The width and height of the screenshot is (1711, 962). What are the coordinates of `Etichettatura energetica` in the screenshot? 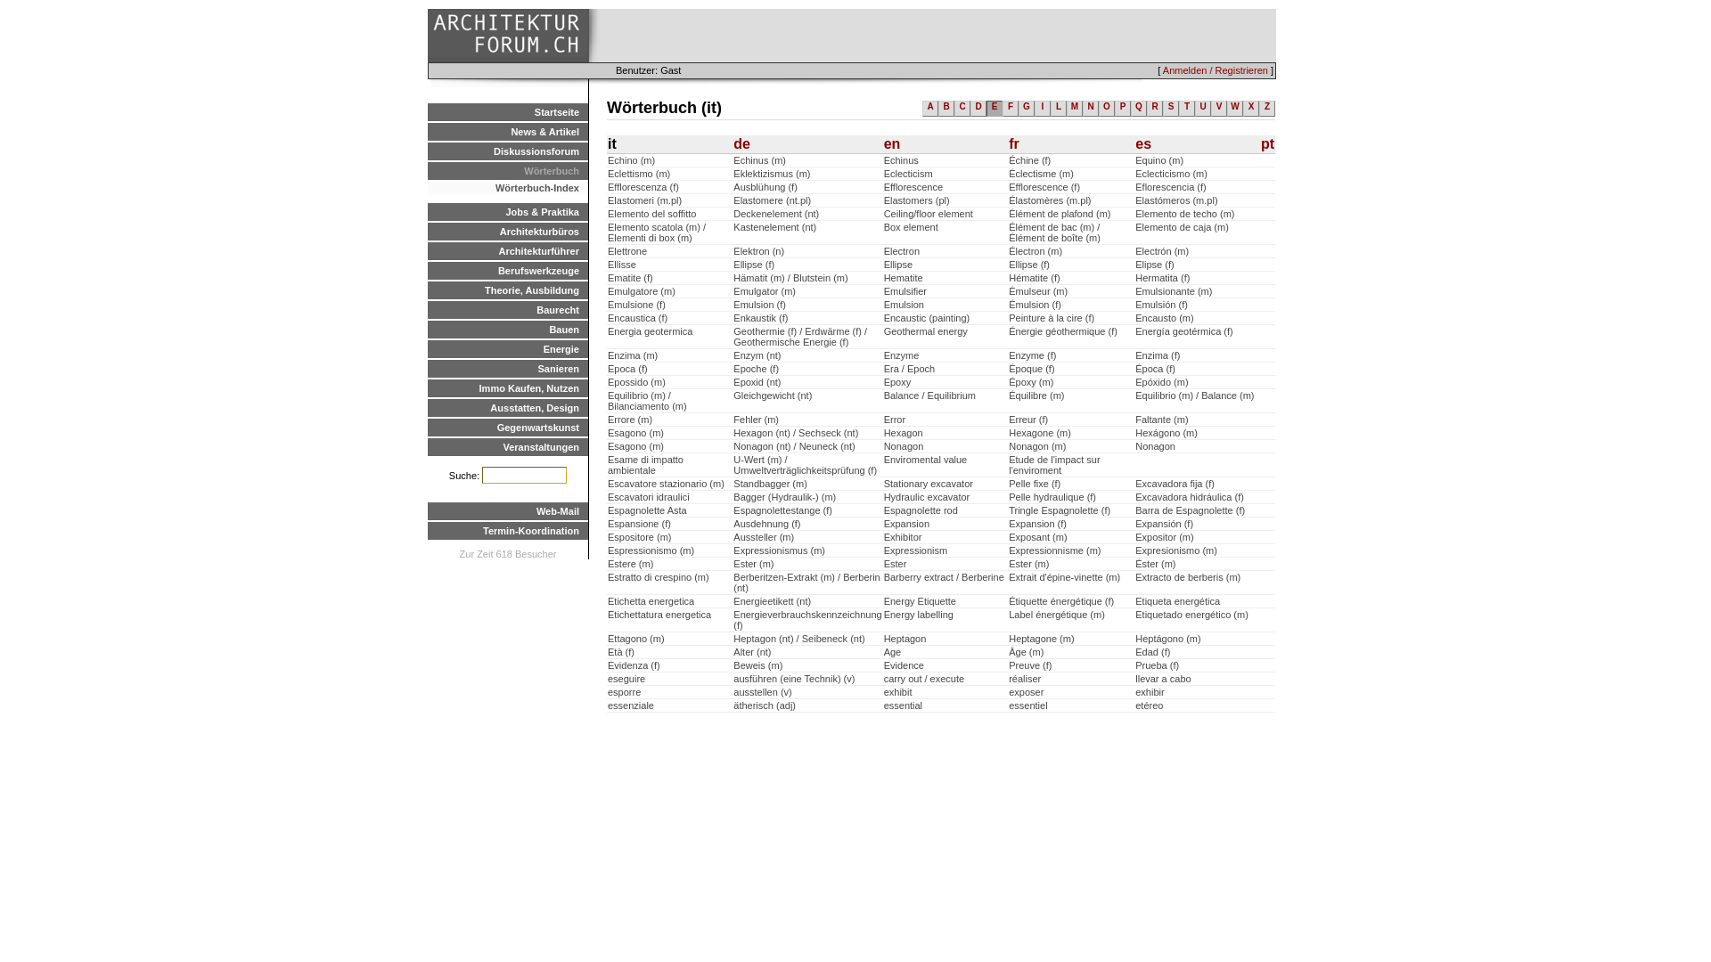 It's located at (659, 615).